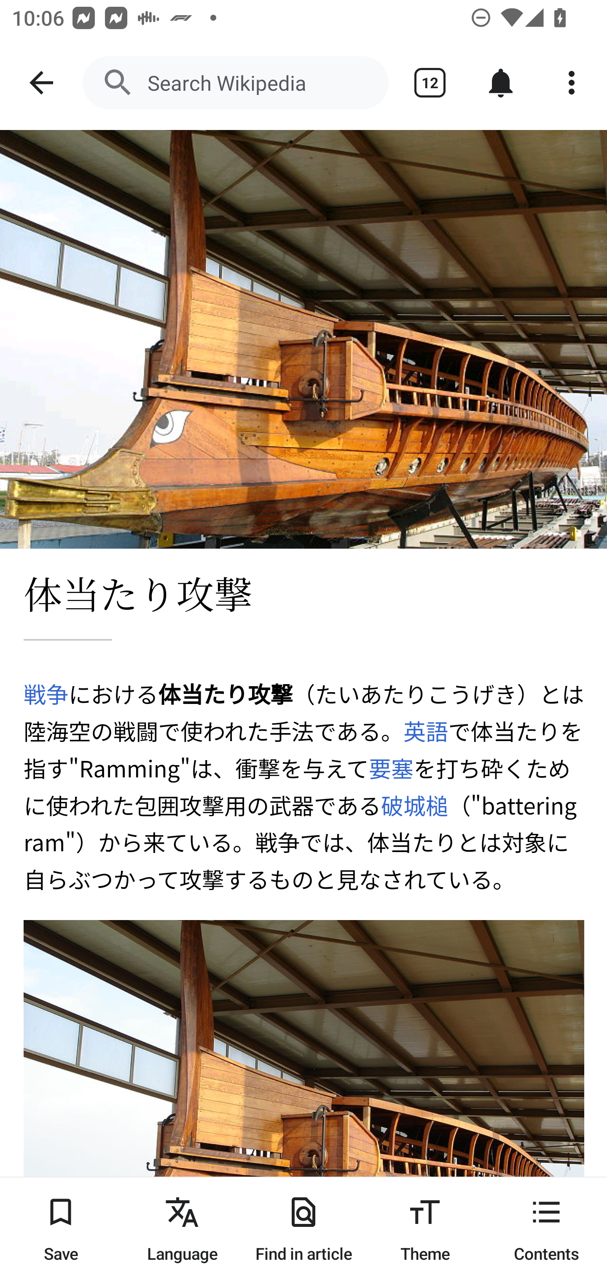 Image resolution: width=607 pixels, height=1283 pixels. I want to click on 要塞, so click(391, 767).